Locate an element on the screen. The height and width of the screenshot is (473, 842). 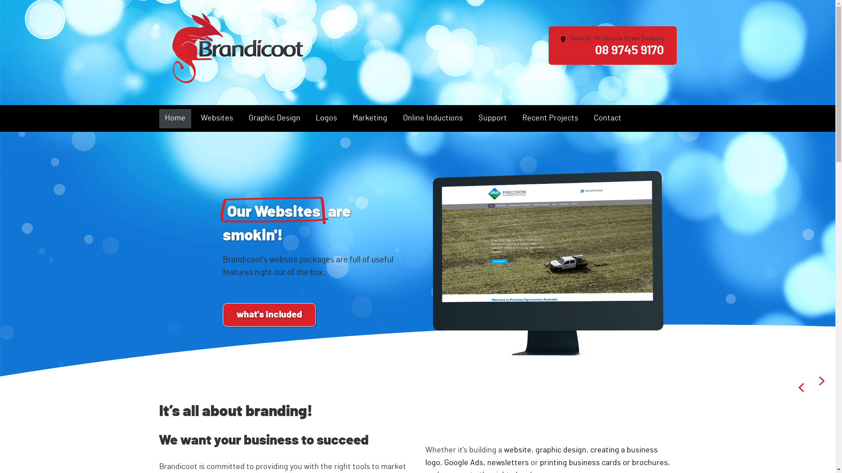
Home is located at coordinates (175, 119).